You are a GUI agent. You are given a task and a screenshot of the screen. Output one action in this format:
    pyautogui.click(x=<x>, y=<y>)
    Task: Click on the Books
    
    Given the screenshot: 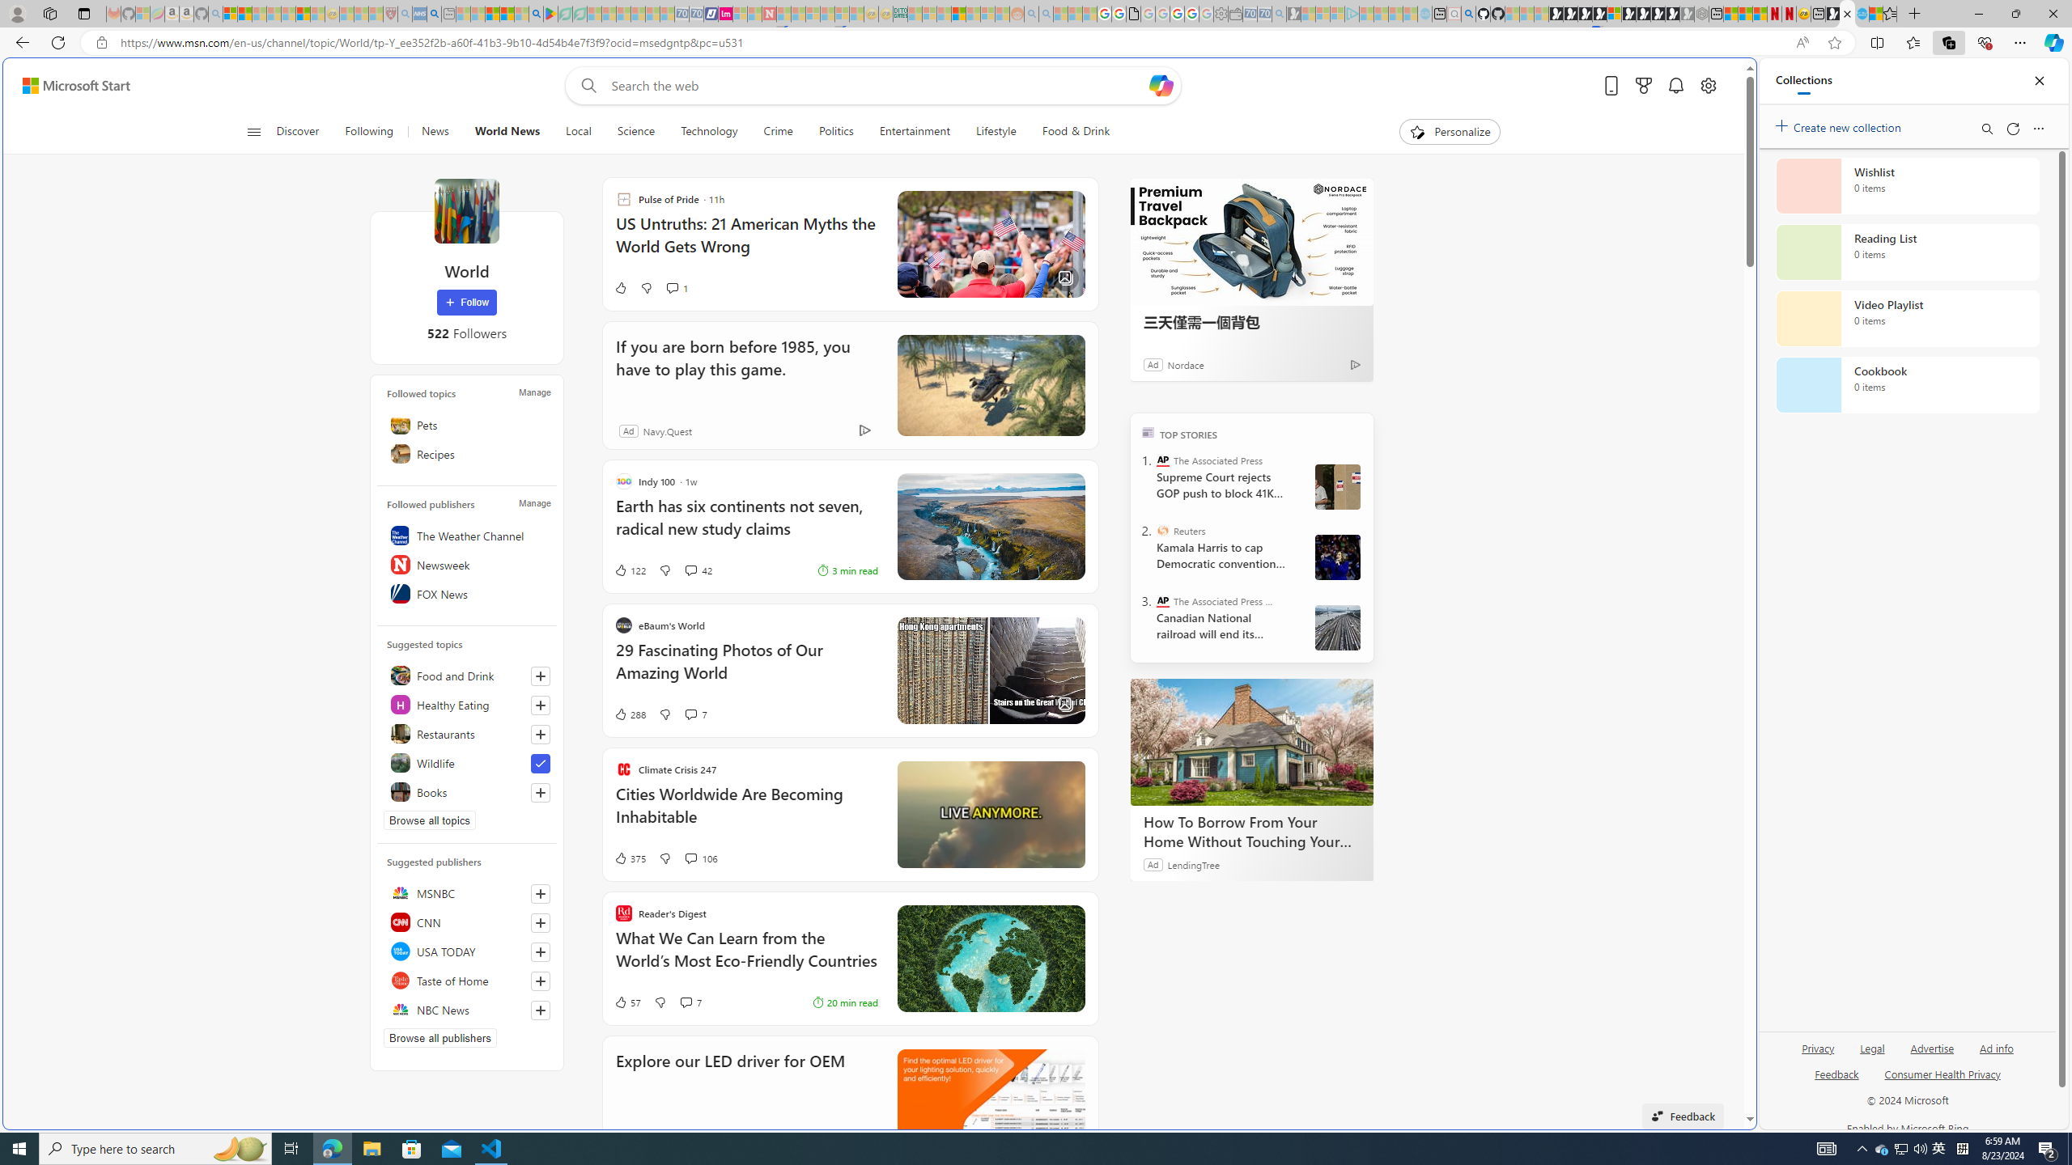 What is the action you would take?
    pyautogui.click(x=466, y=791)
    